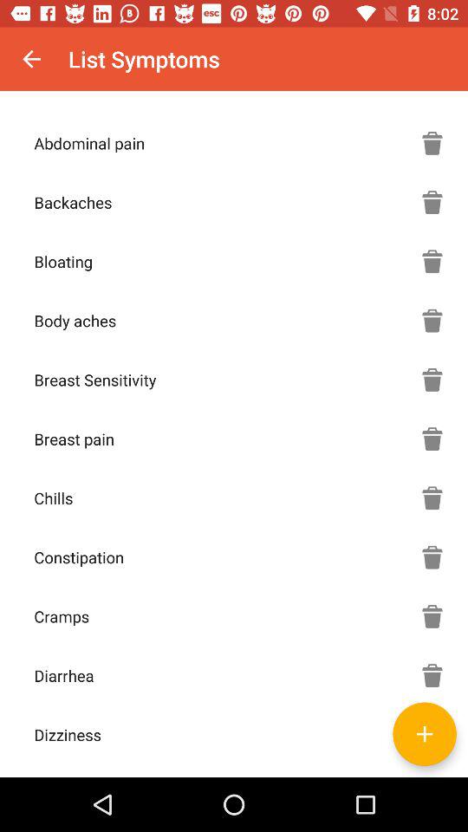 This screenshot has width=468, height=832. Describe the element at coordinates (31, 59) in the screenshot. I see `turn off item to the left of the list symptoms` at that location.